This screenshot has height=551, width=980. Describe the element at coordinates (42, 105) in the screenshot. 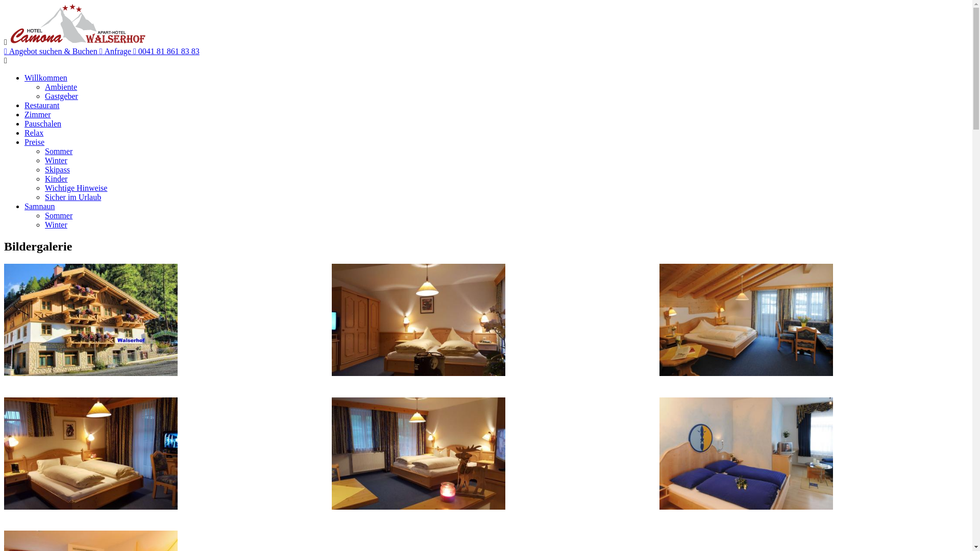

I see `Restaurant` at that location.